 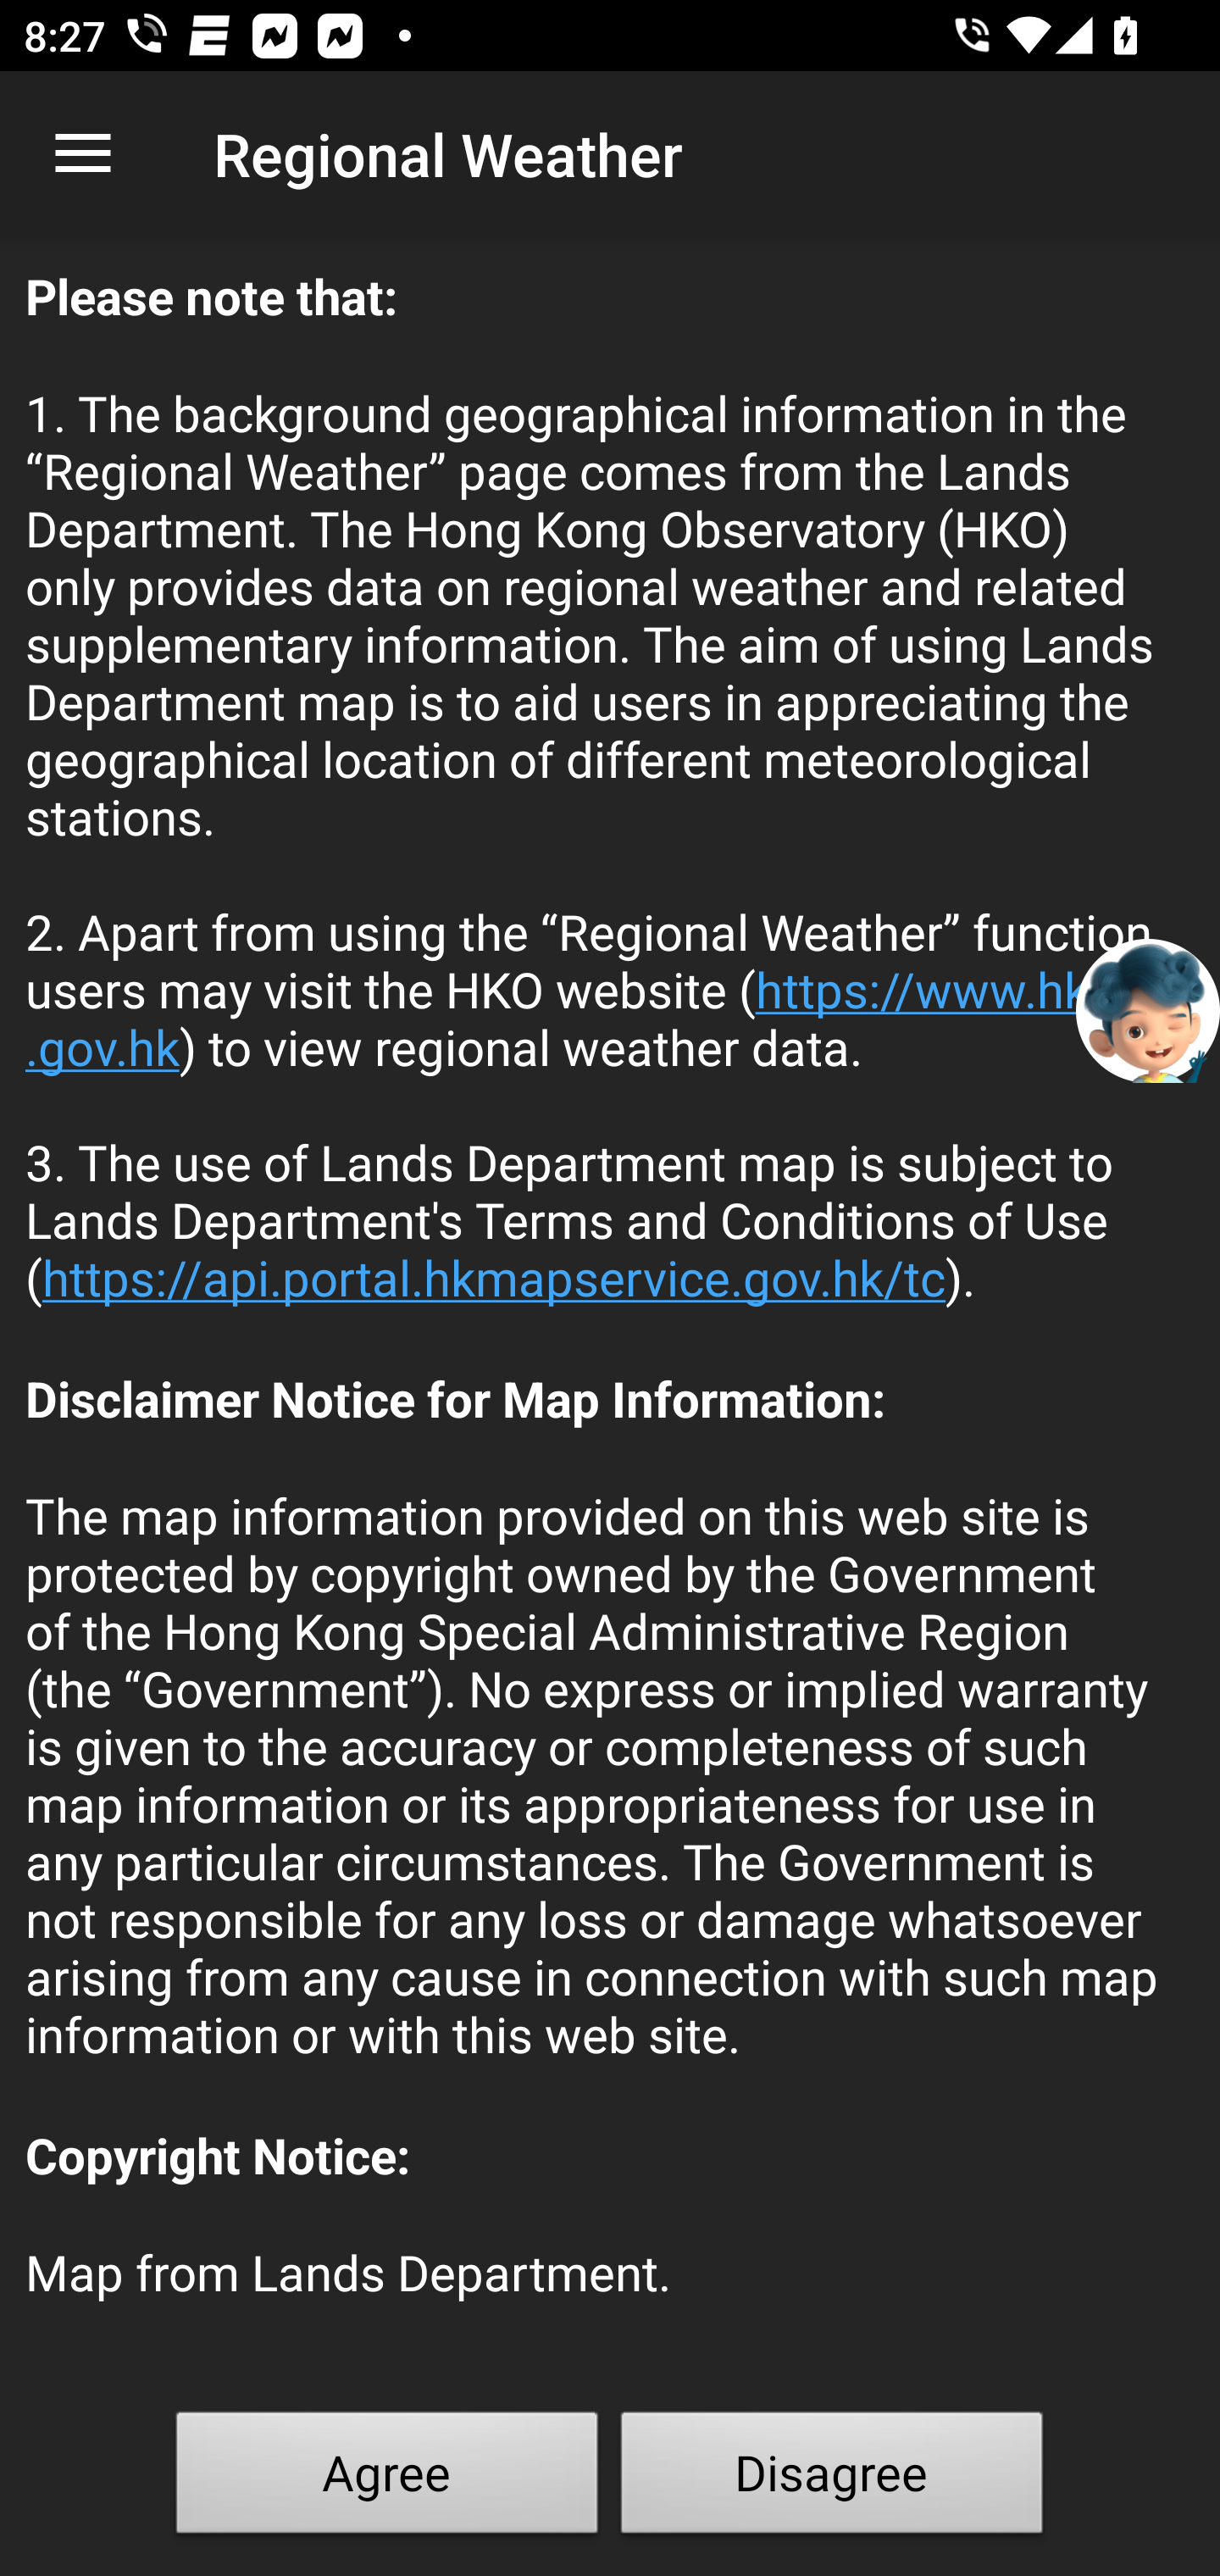 I want to click on Navigate up, so click(x=83, y=154).